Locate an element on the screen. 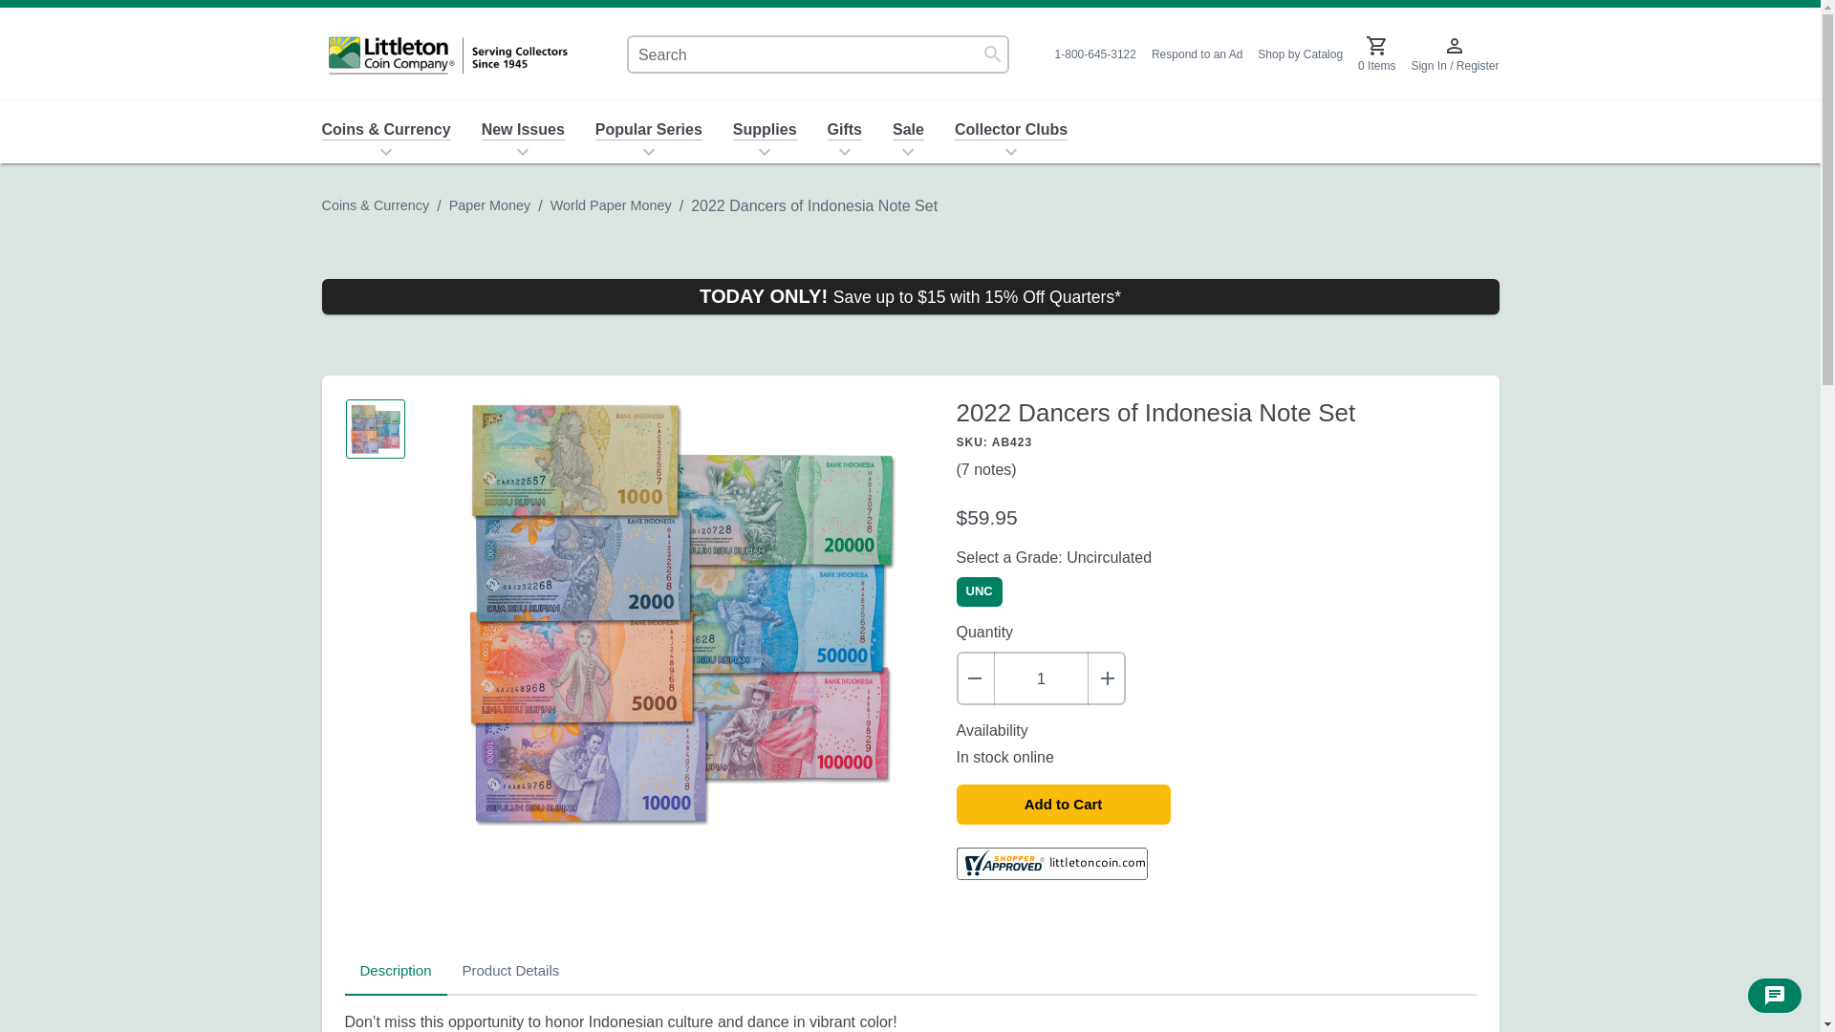  UNC is located at coordinates (979, 591).